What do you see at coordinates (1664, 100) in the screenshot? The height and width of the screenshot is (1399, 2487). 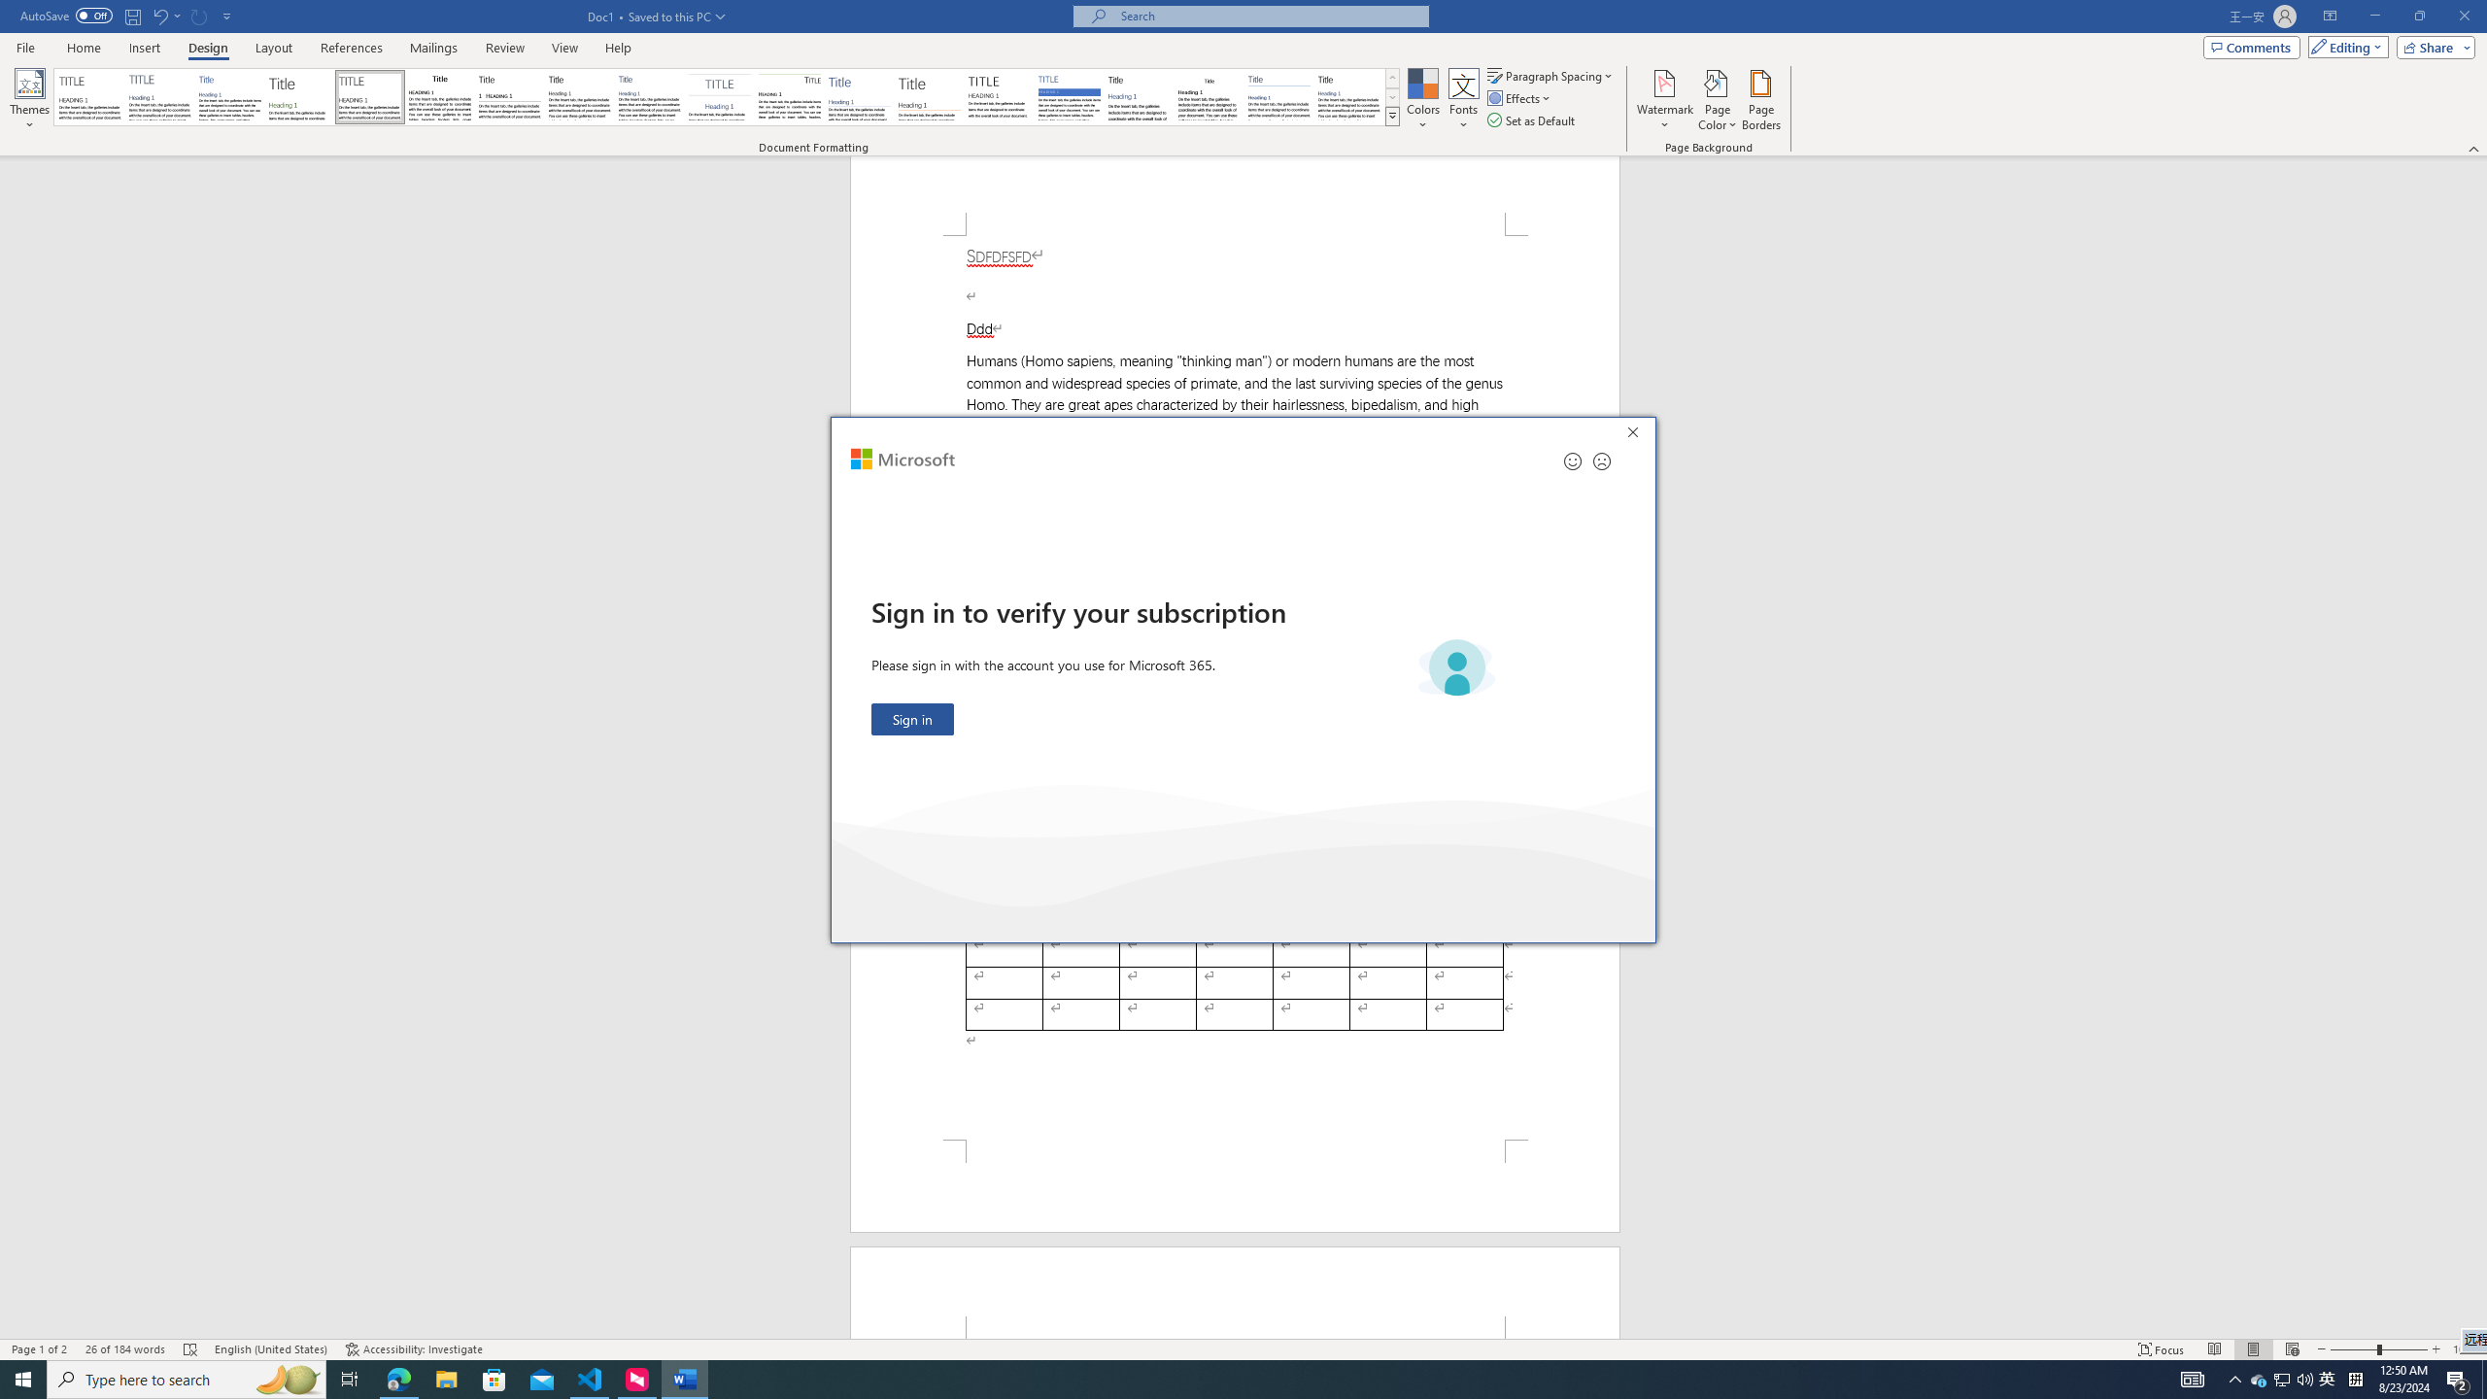 I see `Watermark` at bounding box center [1664, 100].